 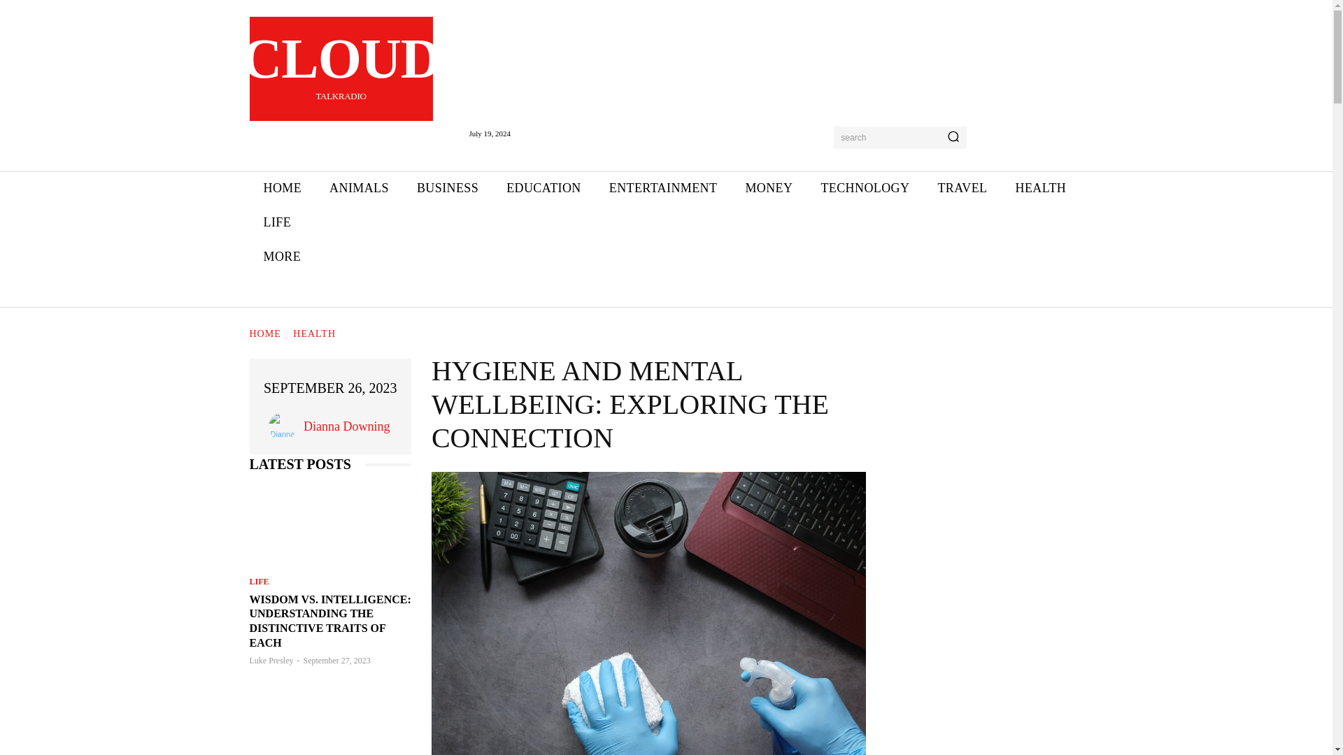 What do you see at coordinates (340, 69) in the screenshot?
I see `TECHNOLOGY` at bounding box center [340, 69].